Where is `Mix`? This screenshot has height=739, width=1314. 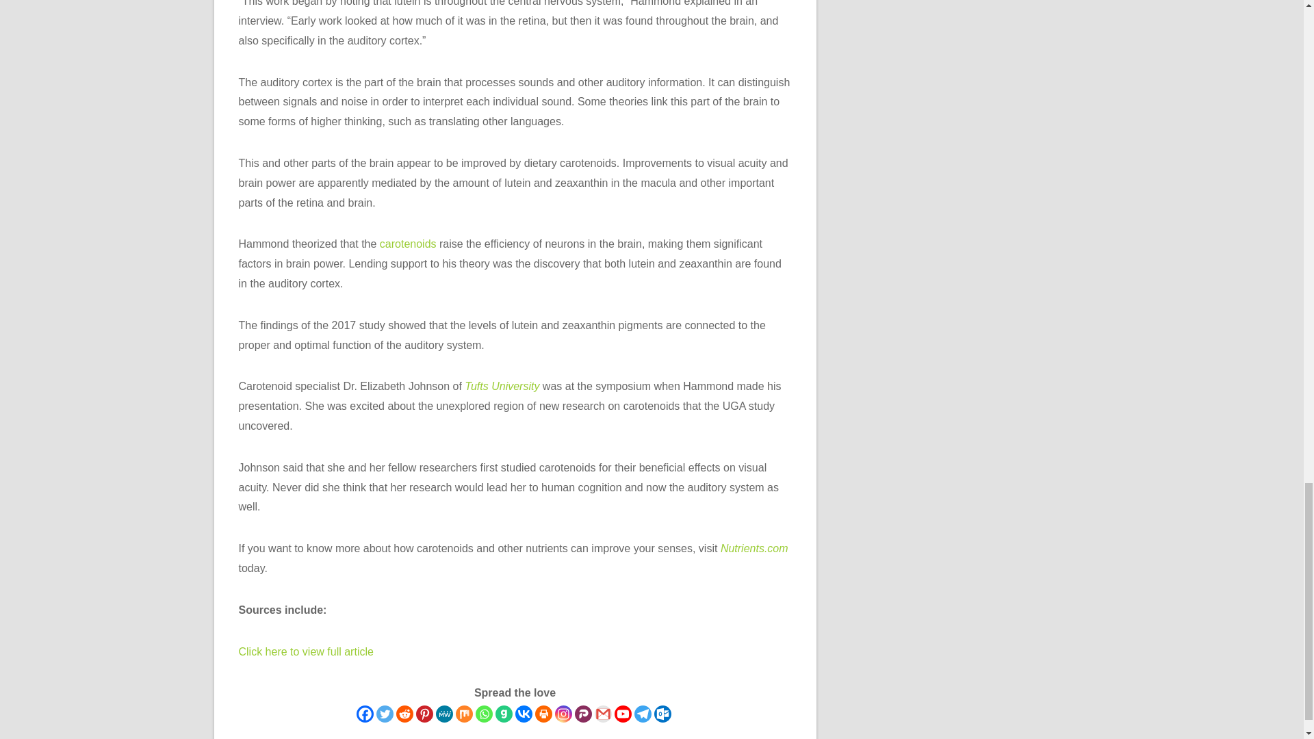 Mix is located at coordinates (464, 714).